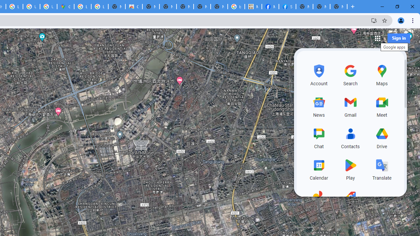  I want to click on New Tab, so click(304, 7).